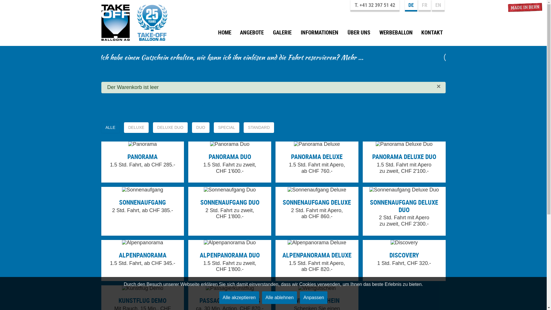 Image resolution: width=551 pixels, height=310 pixels. What do you see at coordinates (239, 297) in the screenshot?
I see `Alle akzeptieren` at bounding box center [239, 297].